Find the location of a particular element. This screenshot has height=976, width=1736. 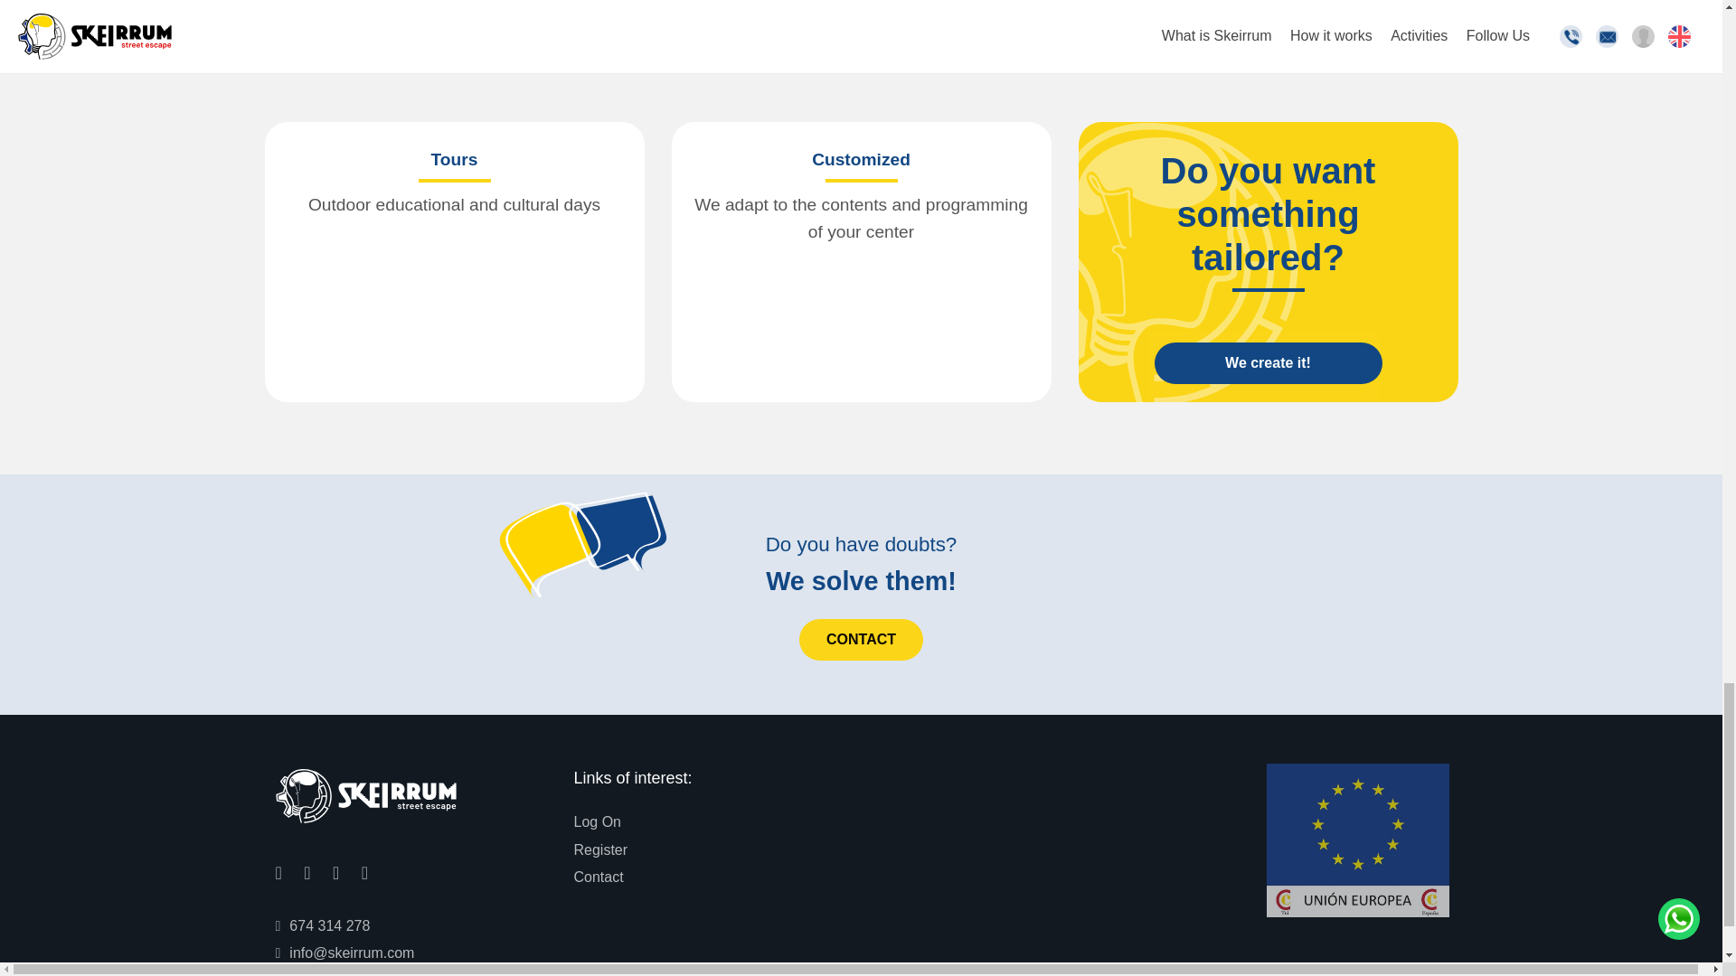

Contact is located at coordinates (598, 877).